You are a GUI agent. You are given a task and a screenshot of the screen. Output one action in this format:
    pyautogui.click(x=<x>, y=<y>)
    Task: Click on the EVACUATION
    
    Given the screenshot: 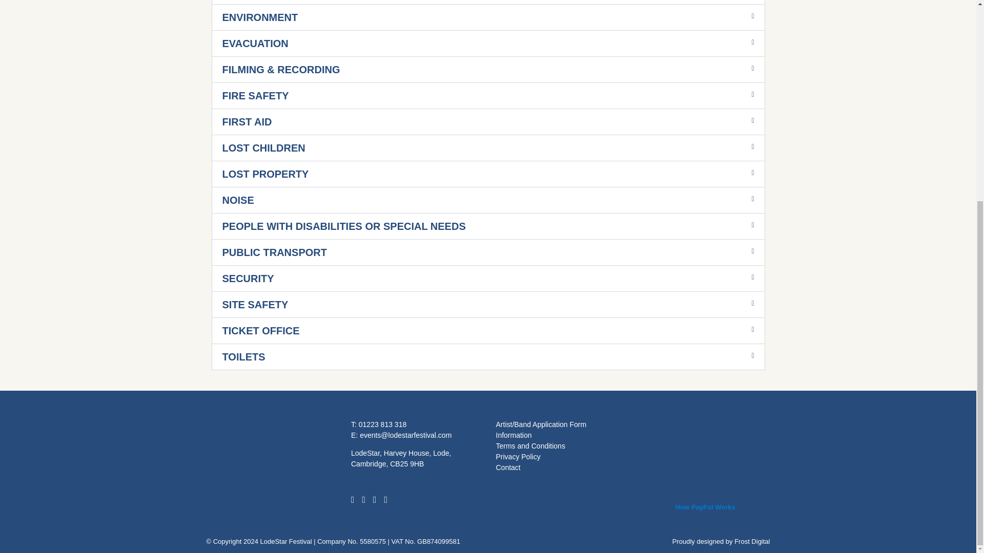 What is the action you would take?
    pyautogui.click(x=255, y=44)
    